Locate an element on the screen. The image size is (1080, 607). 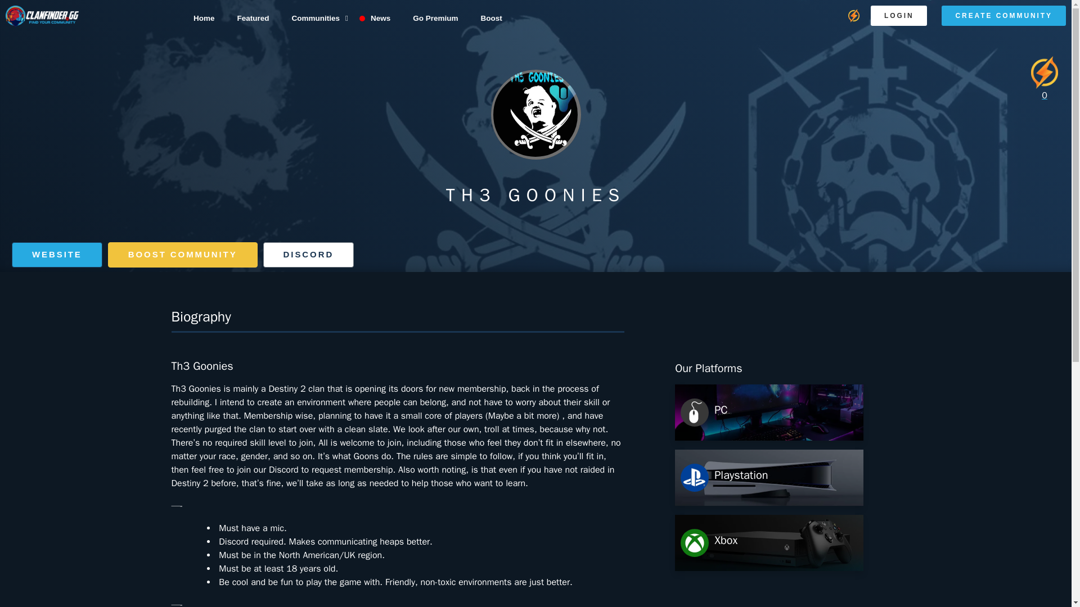
News is located at coordinates (380, 18).